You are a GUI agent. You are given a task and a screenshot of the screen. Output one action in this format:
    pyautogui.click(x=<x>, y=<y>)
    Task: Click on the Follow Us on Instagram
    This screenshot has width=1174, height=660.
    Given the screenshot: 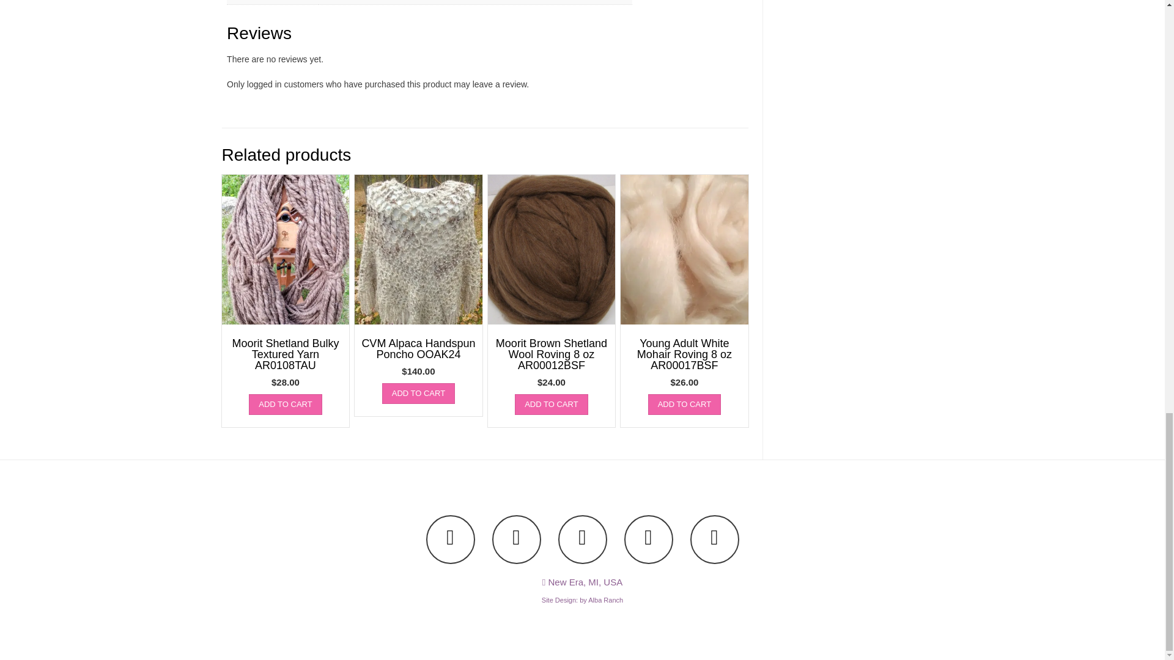 What is the action you would take?
    pyautogui.click(x=648, y=540)
    